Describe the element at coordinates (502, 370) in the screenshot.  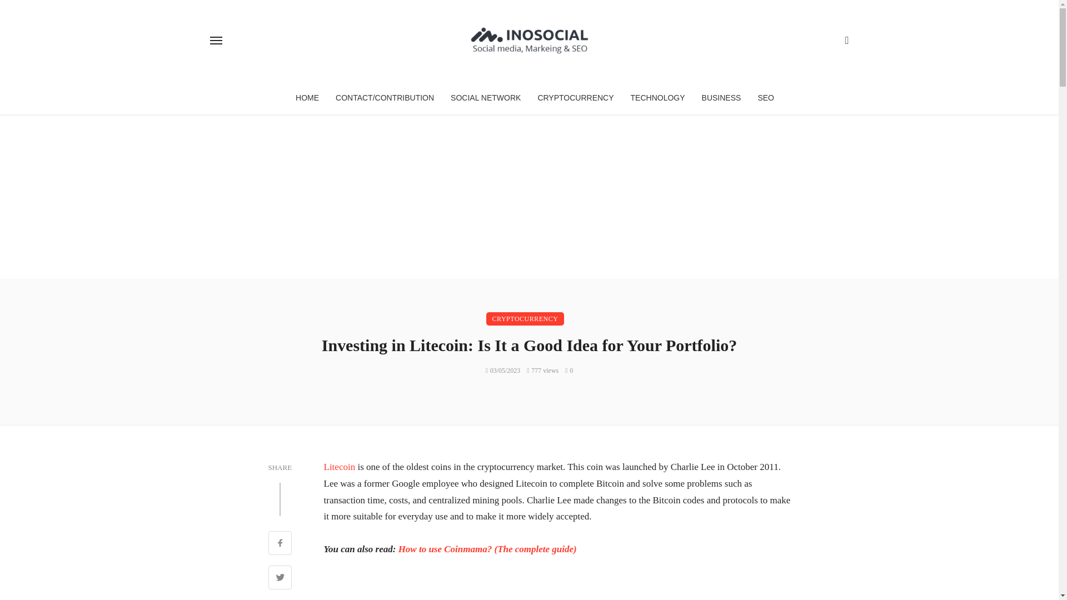
I see `March 5, 2023 at 7:30 am` at that location.